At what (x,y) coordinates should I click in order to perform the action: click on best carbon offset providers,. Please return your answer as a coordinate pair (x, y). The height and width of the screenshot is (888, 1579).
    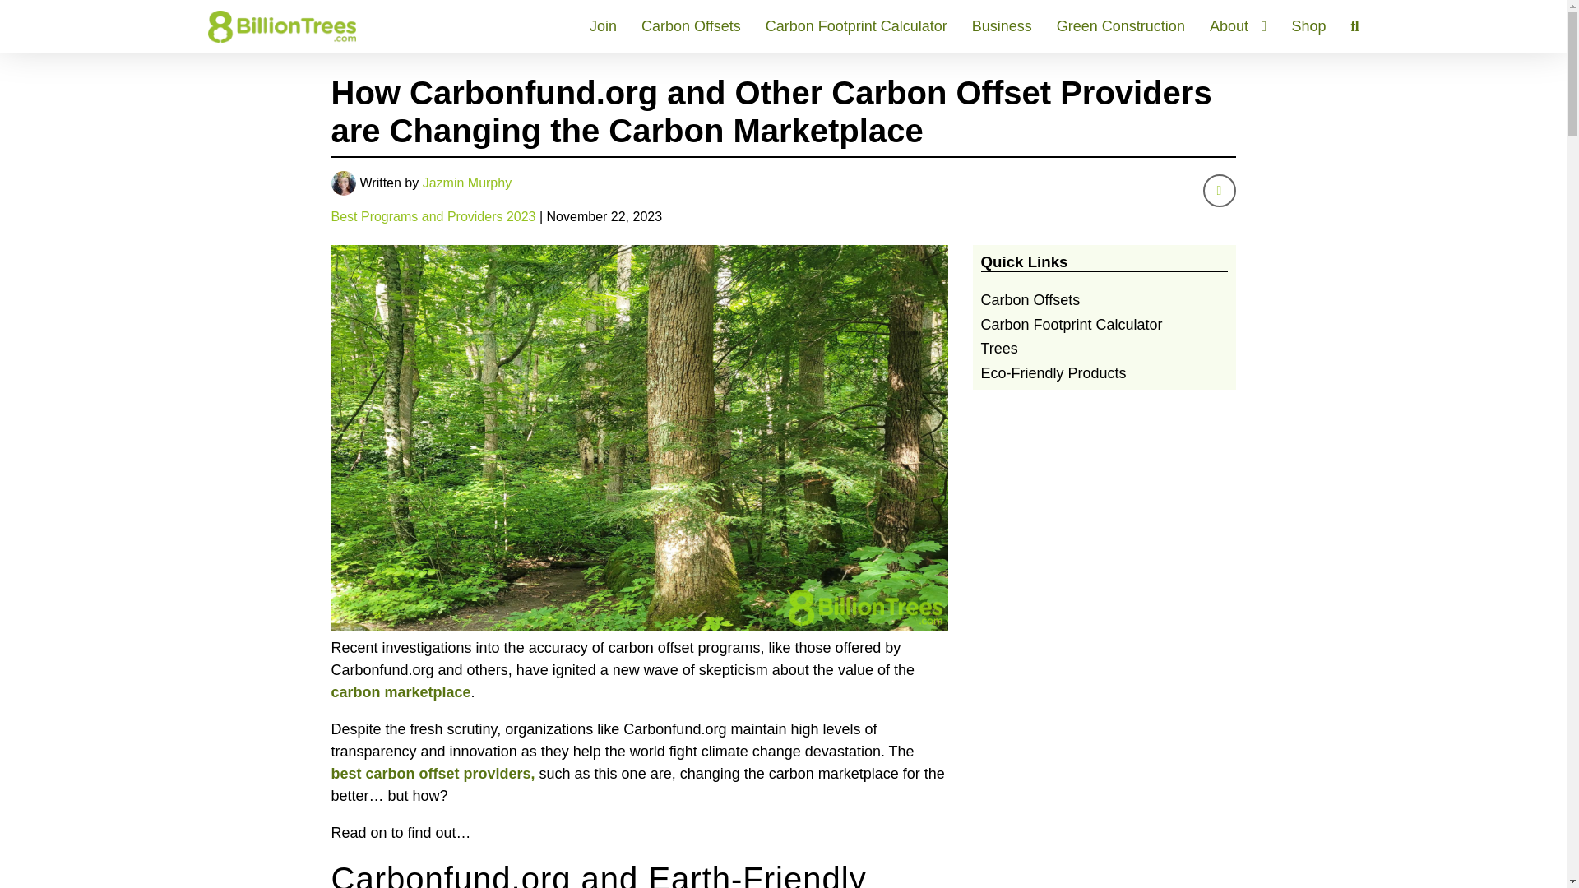
    Looking at the image, I should click on (433, 773).